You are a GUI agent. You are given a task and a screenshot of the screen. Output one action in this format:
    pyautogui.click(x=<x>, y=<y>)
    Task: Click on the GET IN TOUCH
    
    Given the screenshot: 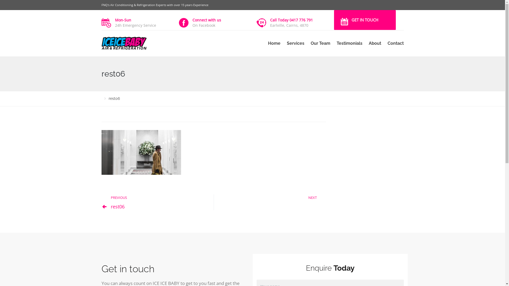 What is the action you would take?
    pyautogui.click(x=365, y=20)
    